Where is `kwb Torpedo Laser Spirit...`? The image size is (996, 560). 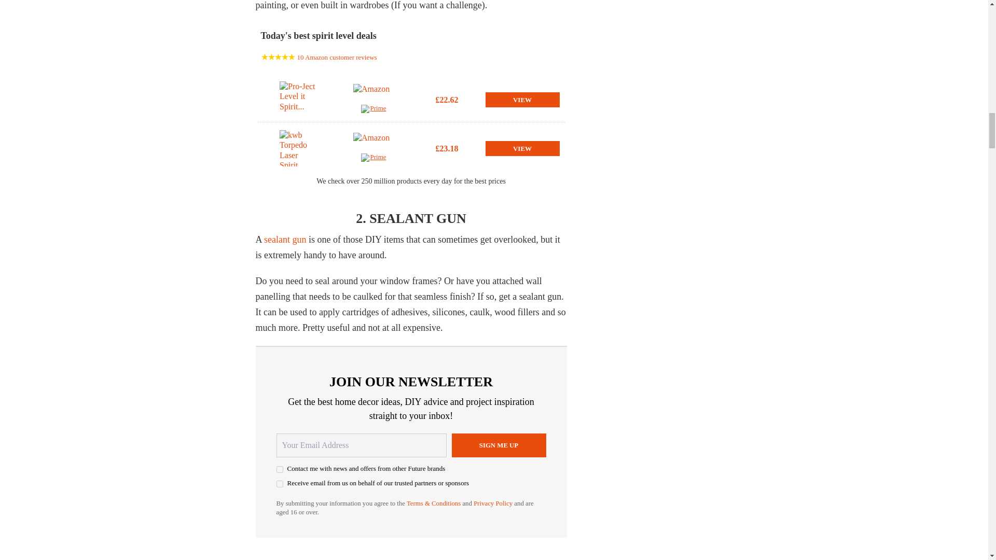
kwb Torpedo Laser Spirit... is located at coordinates (300, 148).